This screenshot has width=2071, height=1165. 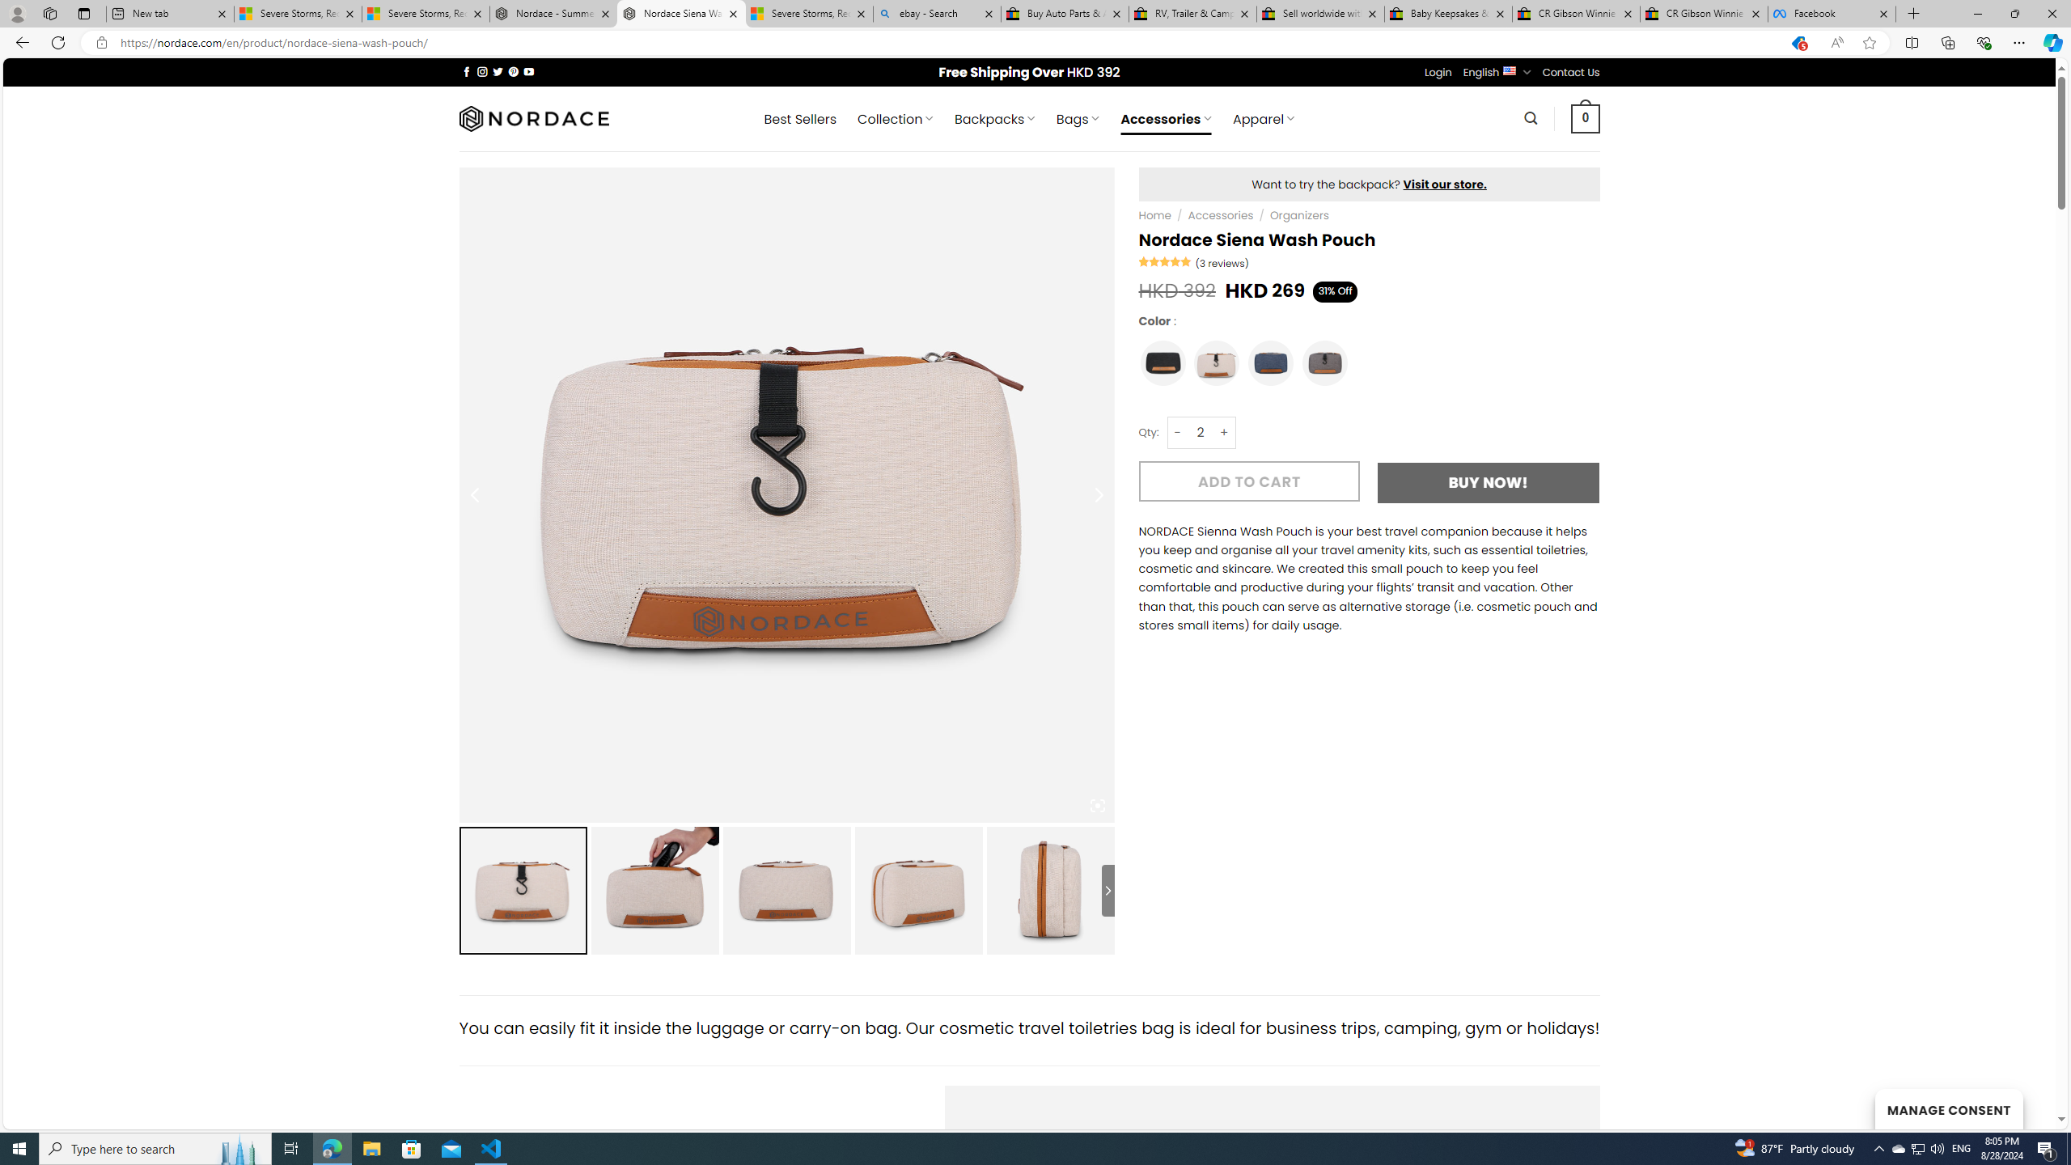 I want to click on  0 , so click(x=1586, y=118).